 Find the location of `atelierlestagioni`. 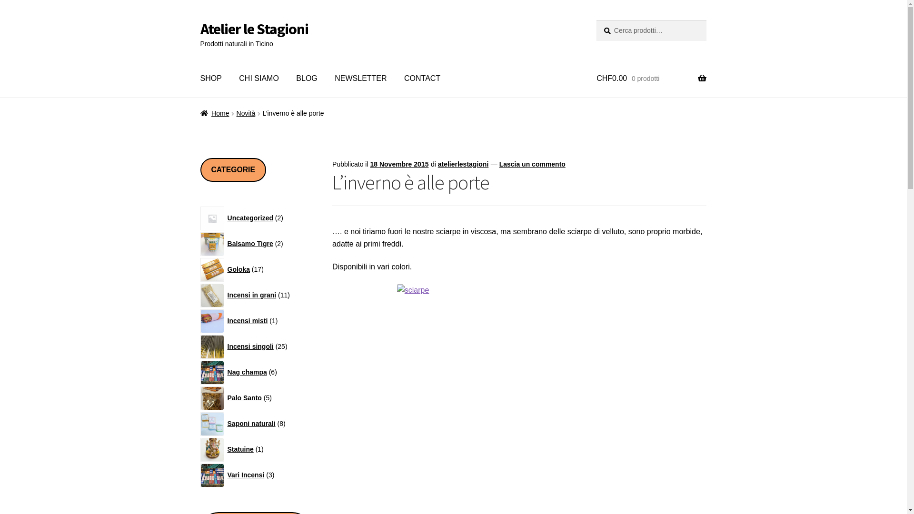

atelierlestagioni is located at coordinates (464, 164).